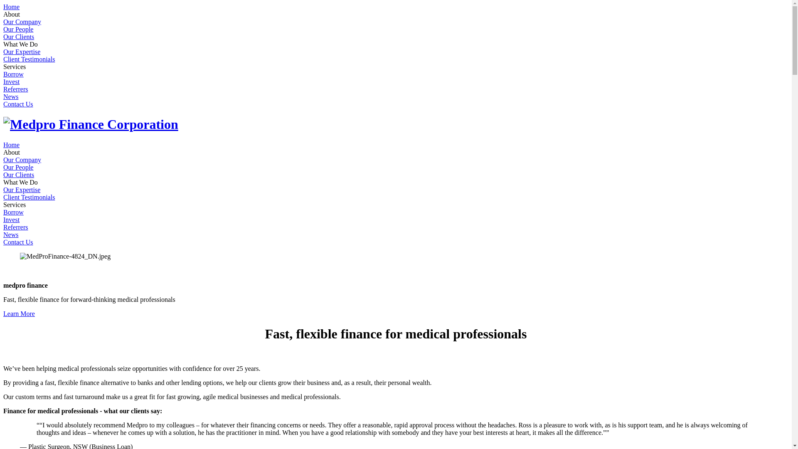  Describe the element at coordinates (22, 190) in the screenshot. I see `Our Expertise` at that location.